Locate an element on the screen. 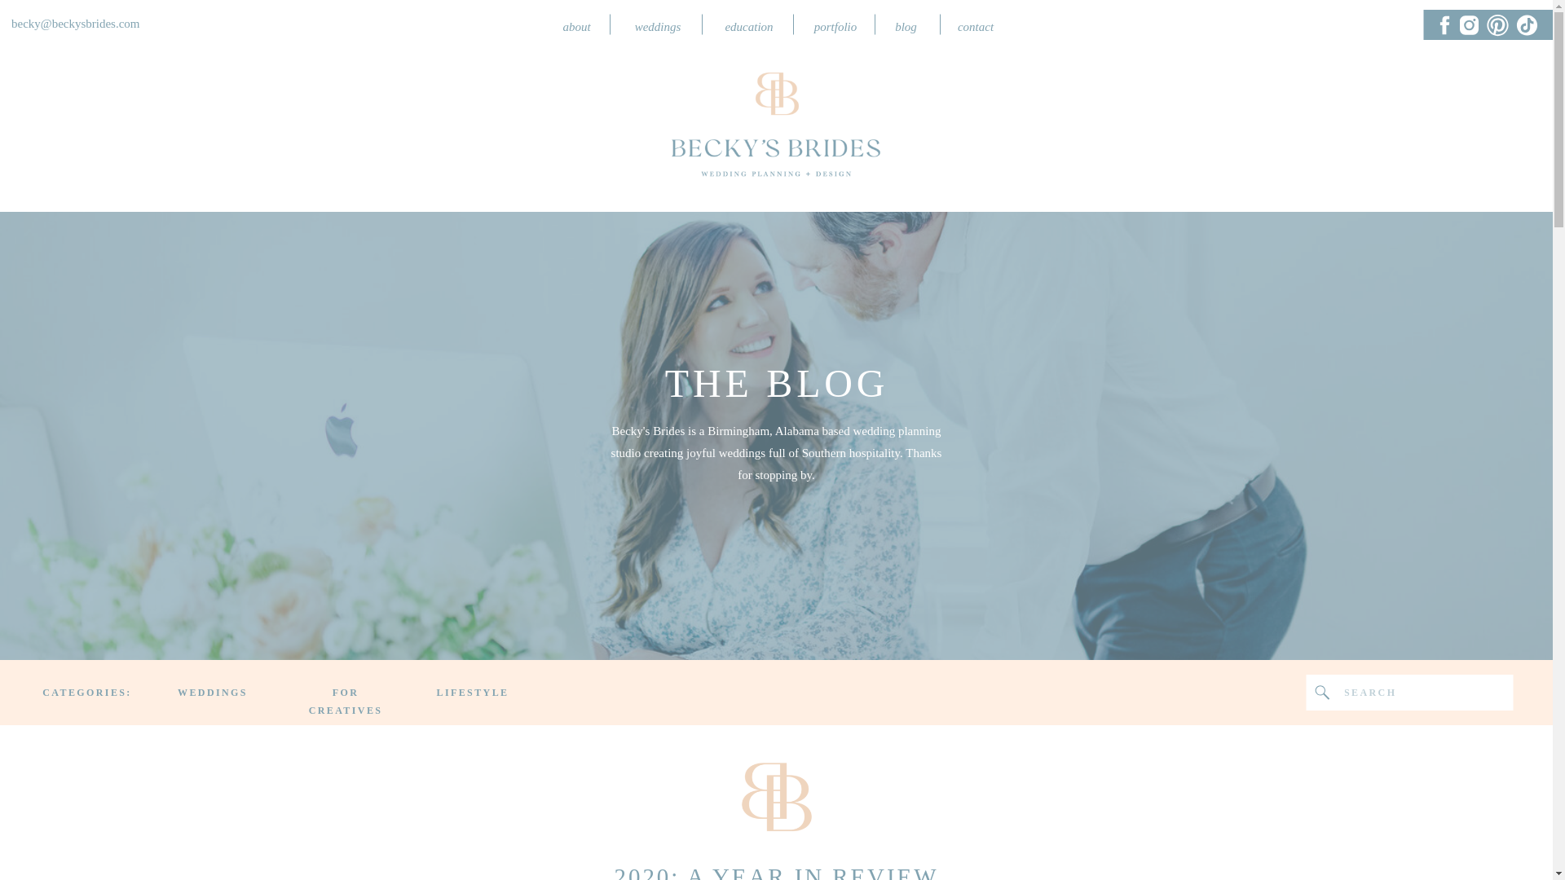 The width and height of the screenshot is (1565, 880). FOR CREATIVES is located at coordinates (346, 693).